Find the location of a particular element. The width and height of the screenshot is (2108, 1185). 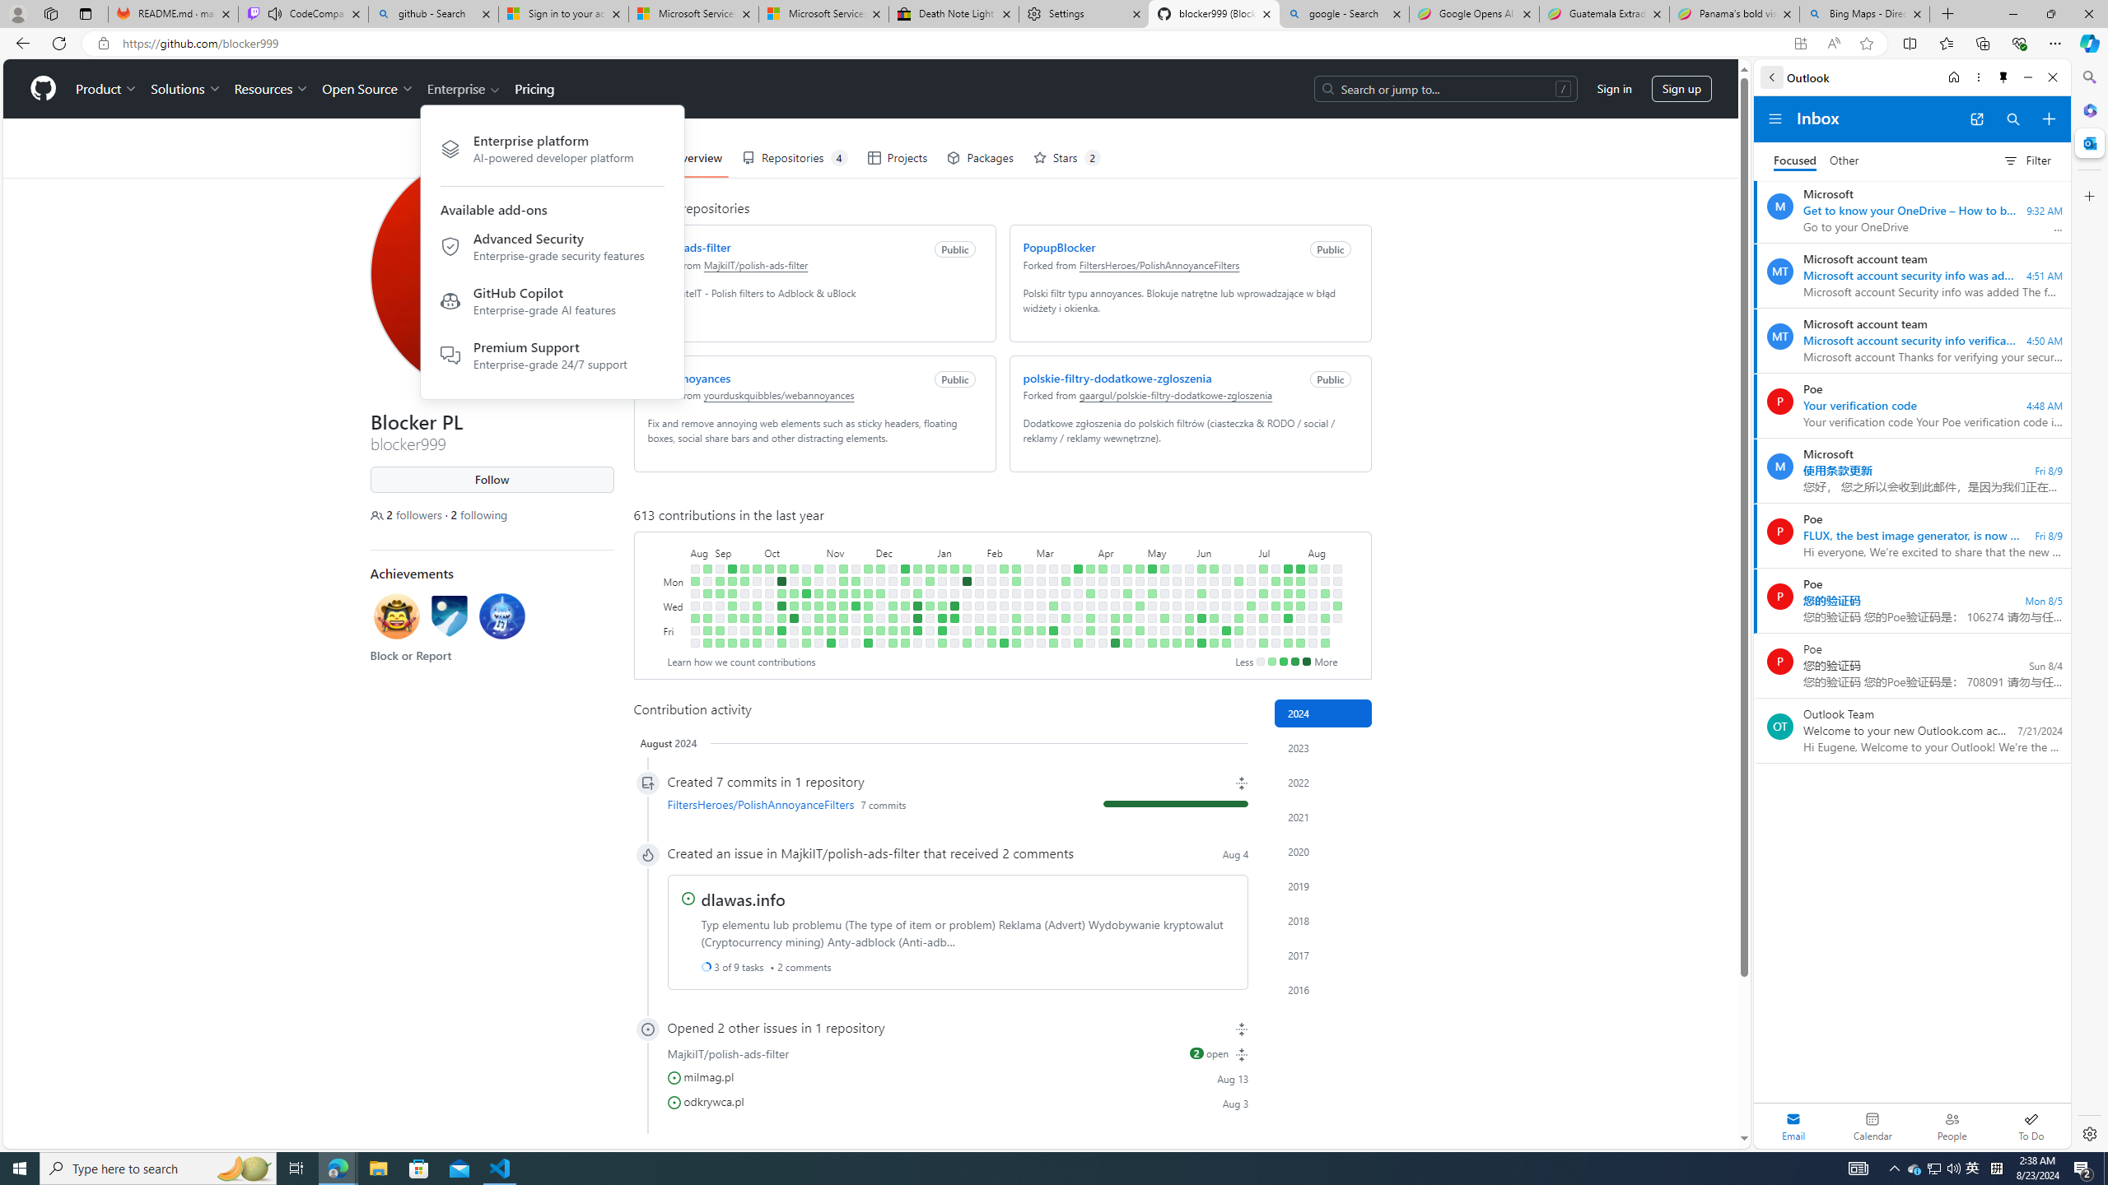

2 contributions on June 9th. is located at coordinates (1212, 568).